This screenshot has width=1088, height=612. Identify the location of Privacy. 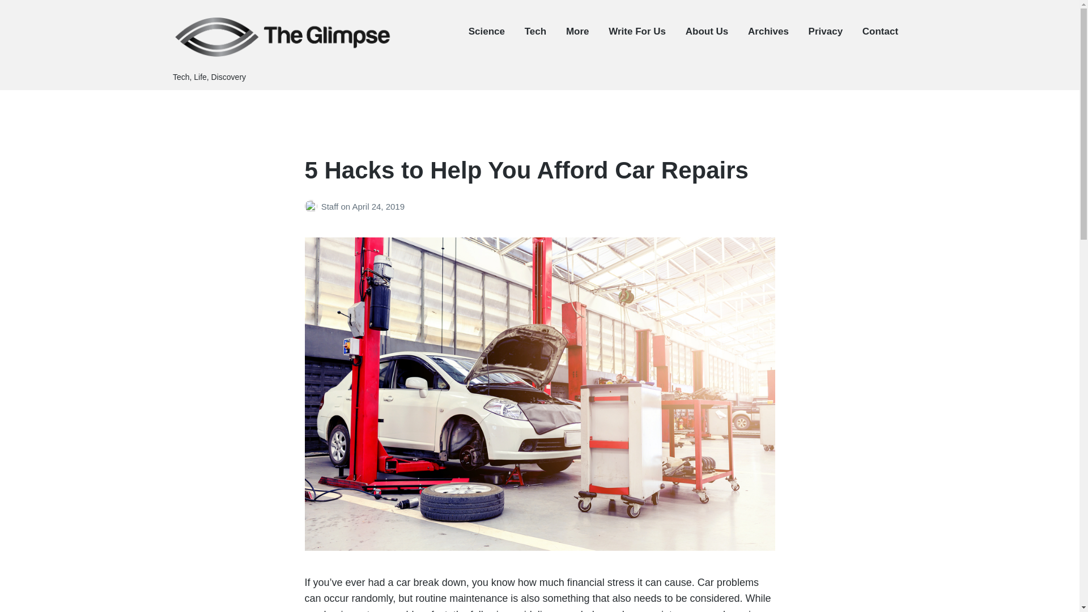
(826, 32).